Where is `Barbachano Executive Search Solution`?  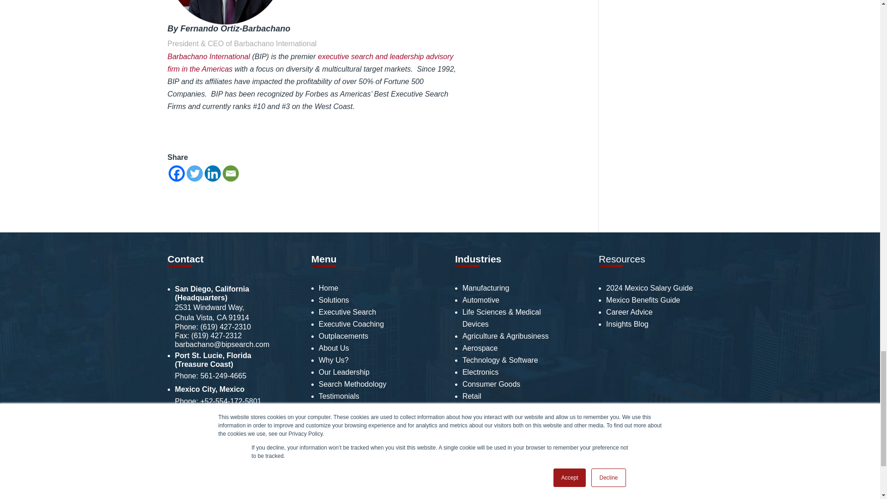
Barbachano Executive Search Solution is located at coordinates (310, 63).